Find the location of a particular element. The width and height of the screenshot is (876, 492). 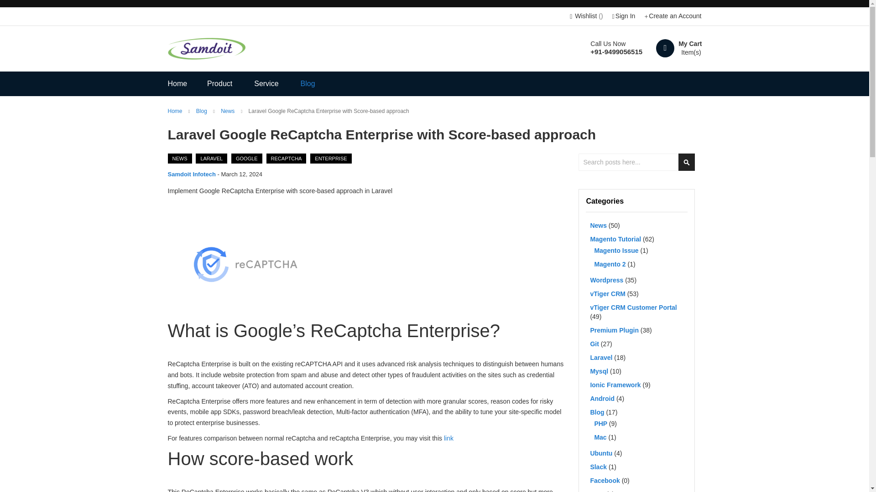

ENTERPRISE is located at coordinates (330, 158).